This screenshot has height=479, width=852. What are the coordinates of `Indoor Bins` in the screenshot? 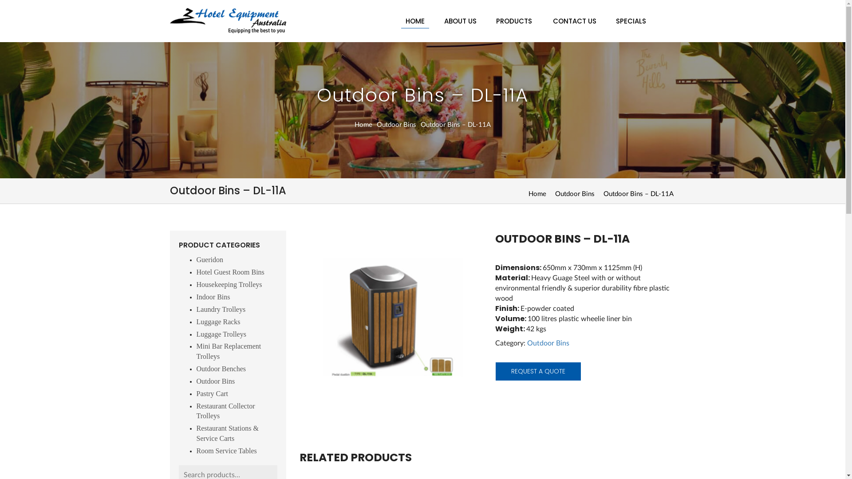 It's located at (213, 297).